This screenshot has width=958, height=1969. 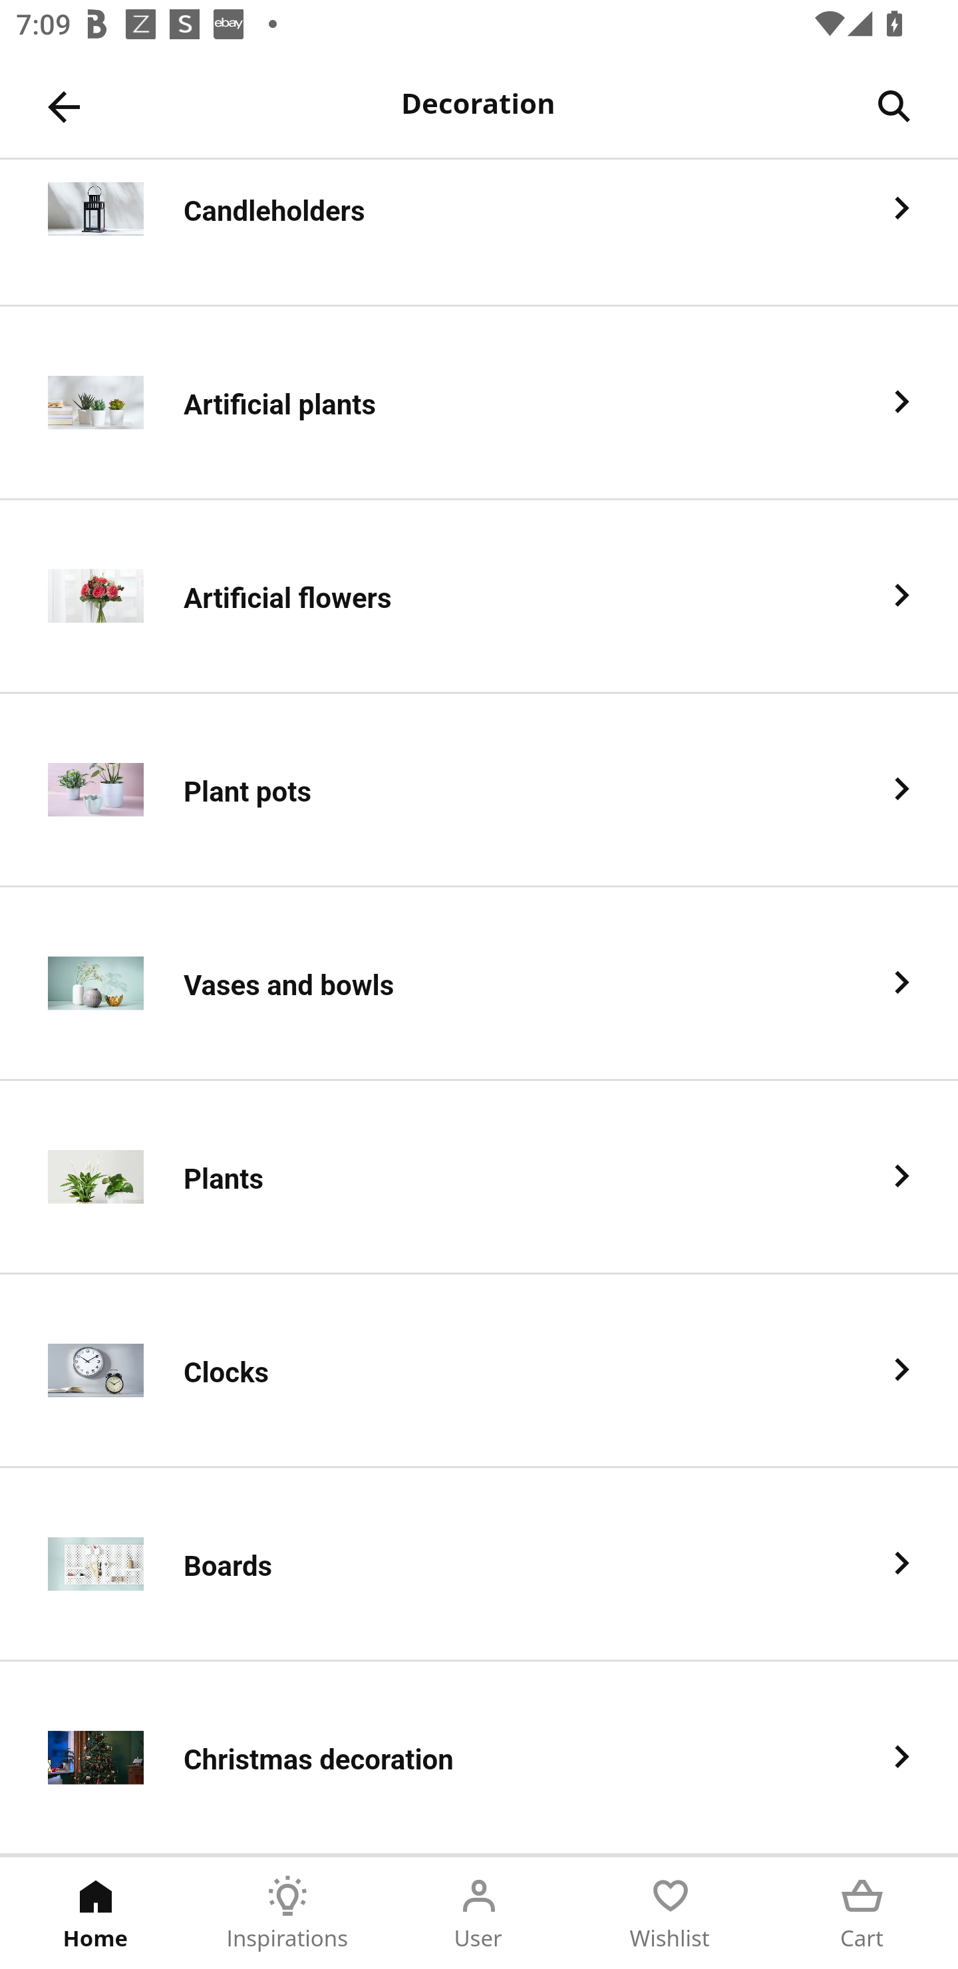 I want to click on Boards, so click(x=479, y=1565).